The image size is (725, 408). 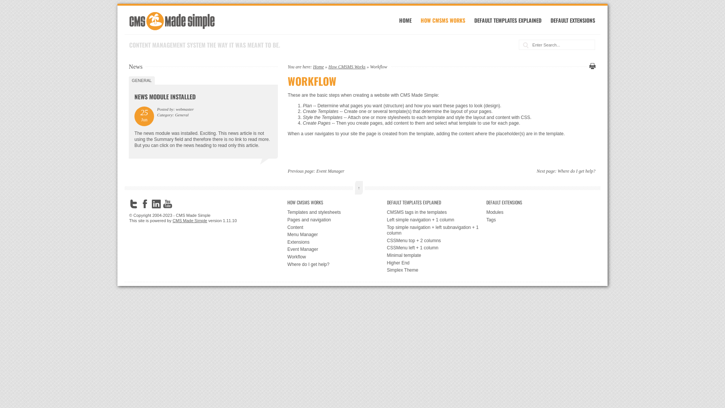 What do you see at coordinates (330, 171) in the screenshot?
I see `Event Manager` at bounding box center [330, 171].